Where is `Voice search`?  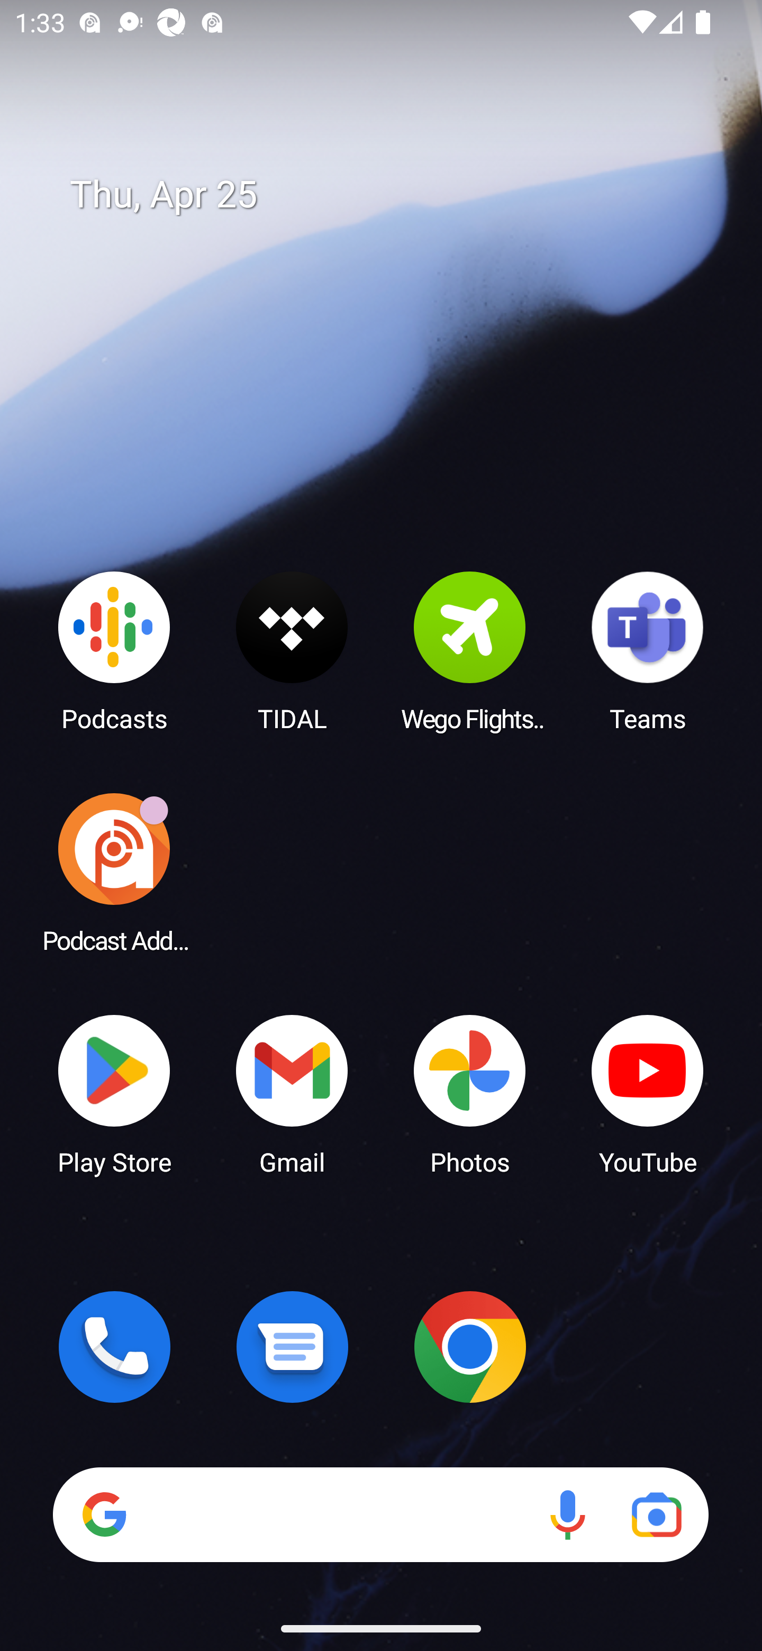
Voice search is located at coordinates (567, 1514).